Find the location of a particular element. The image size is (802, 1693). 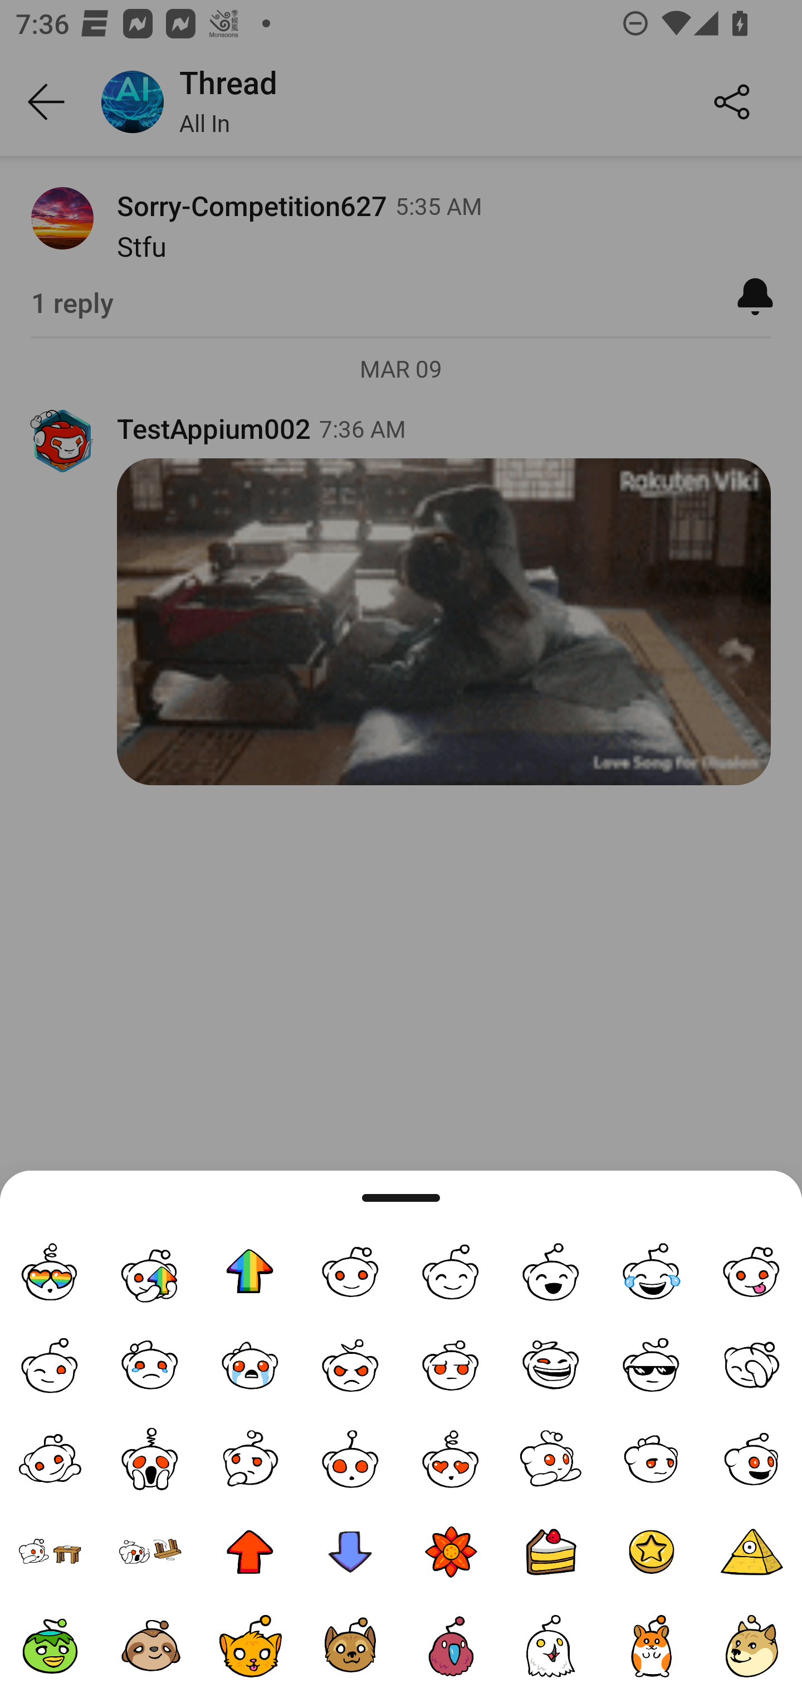

snoo_tongue is located at coordinates (752, 1272).